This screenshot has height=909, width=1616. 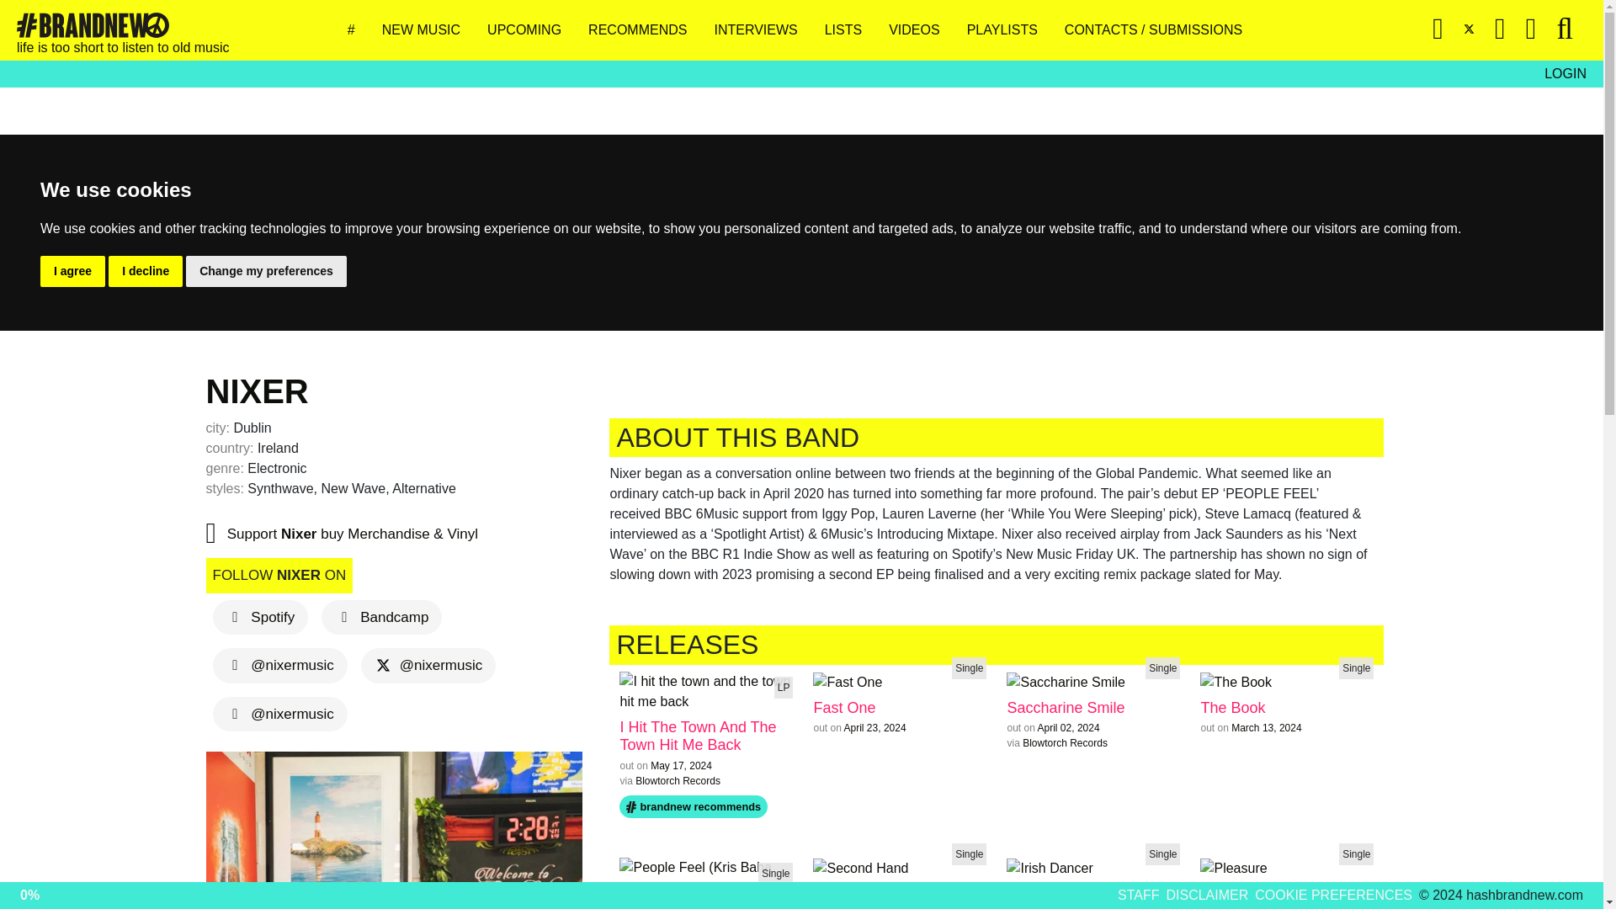 What do you see at coordinates (531, 30) in the screenshot?
I see `UPCOMING` at bounding box center [531, 30].